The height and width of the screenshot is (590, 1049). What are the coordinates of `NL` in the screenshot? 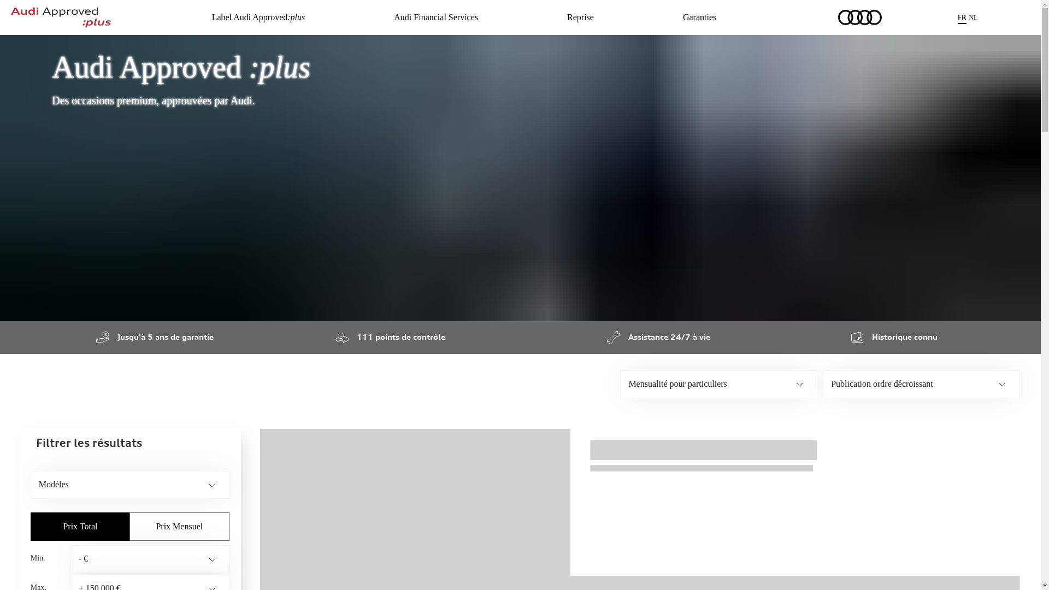 It's located at (973, 17).